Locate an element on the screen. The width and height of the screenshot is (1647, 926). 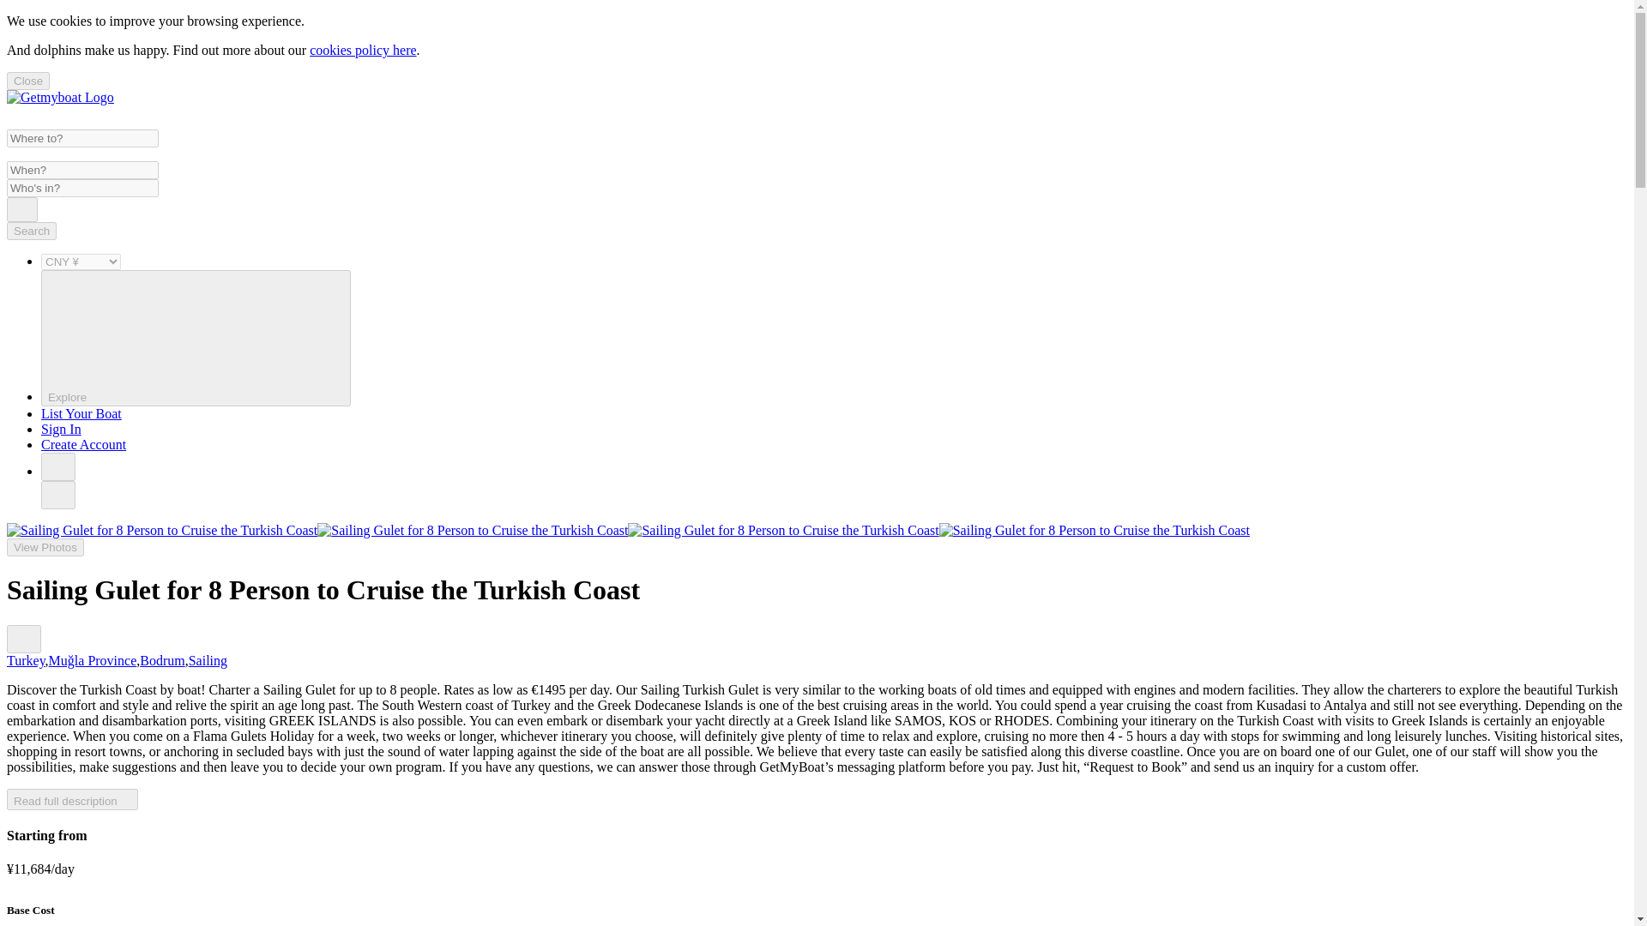
Turkey is located at coordinates (26, 660).